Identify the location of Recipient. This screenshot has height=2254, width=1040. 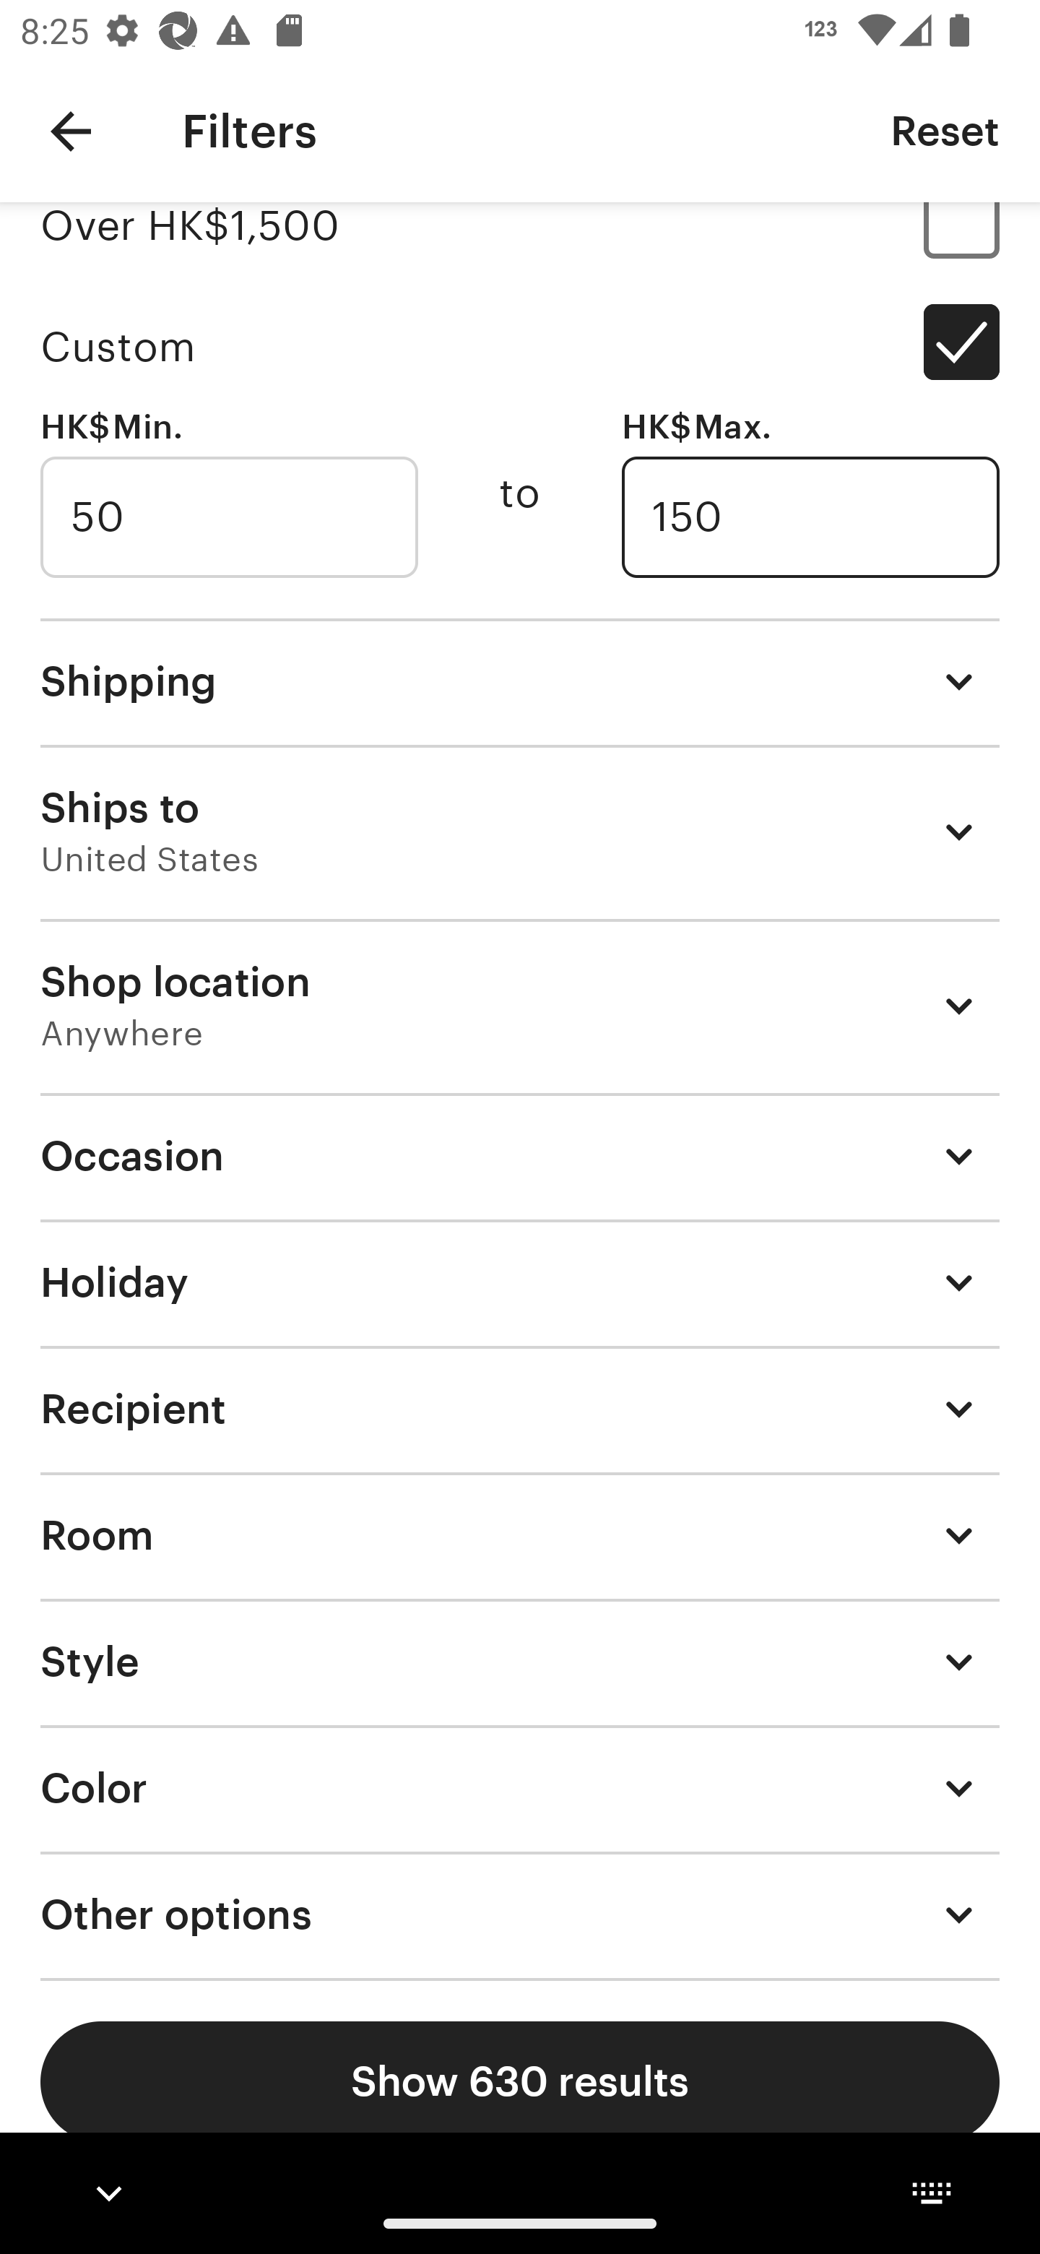
(520, 1409).